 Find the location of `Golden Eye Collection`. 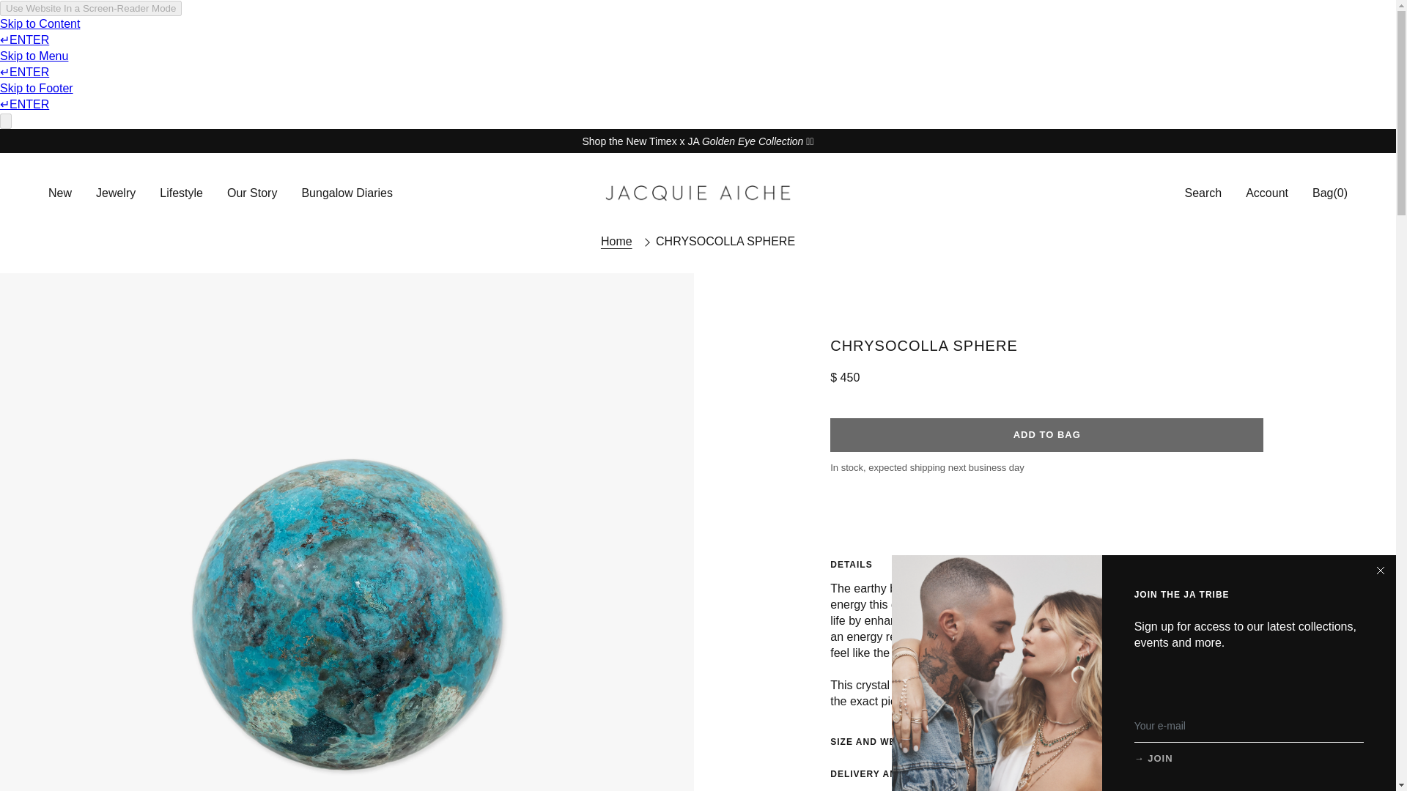

Golden Eye Collection is located at coordinates (753, 140).